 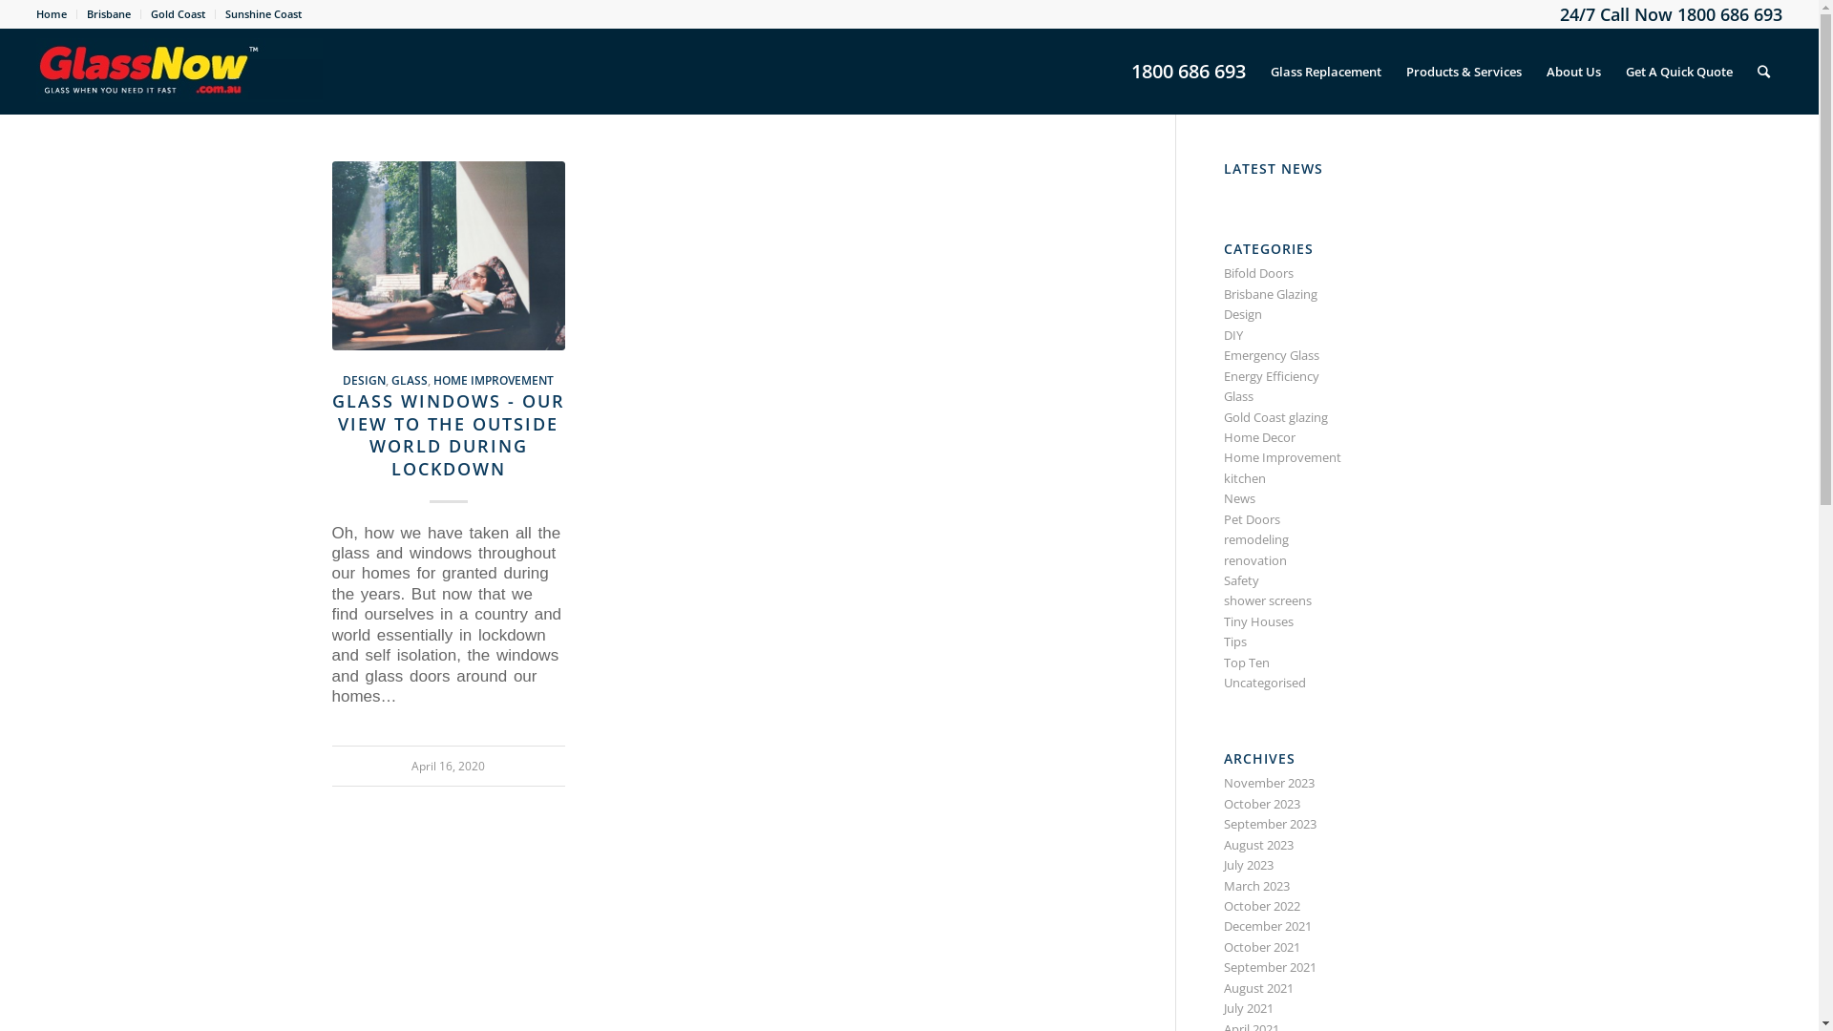 I want to click on September 2021, so click(x=1270, y=967).